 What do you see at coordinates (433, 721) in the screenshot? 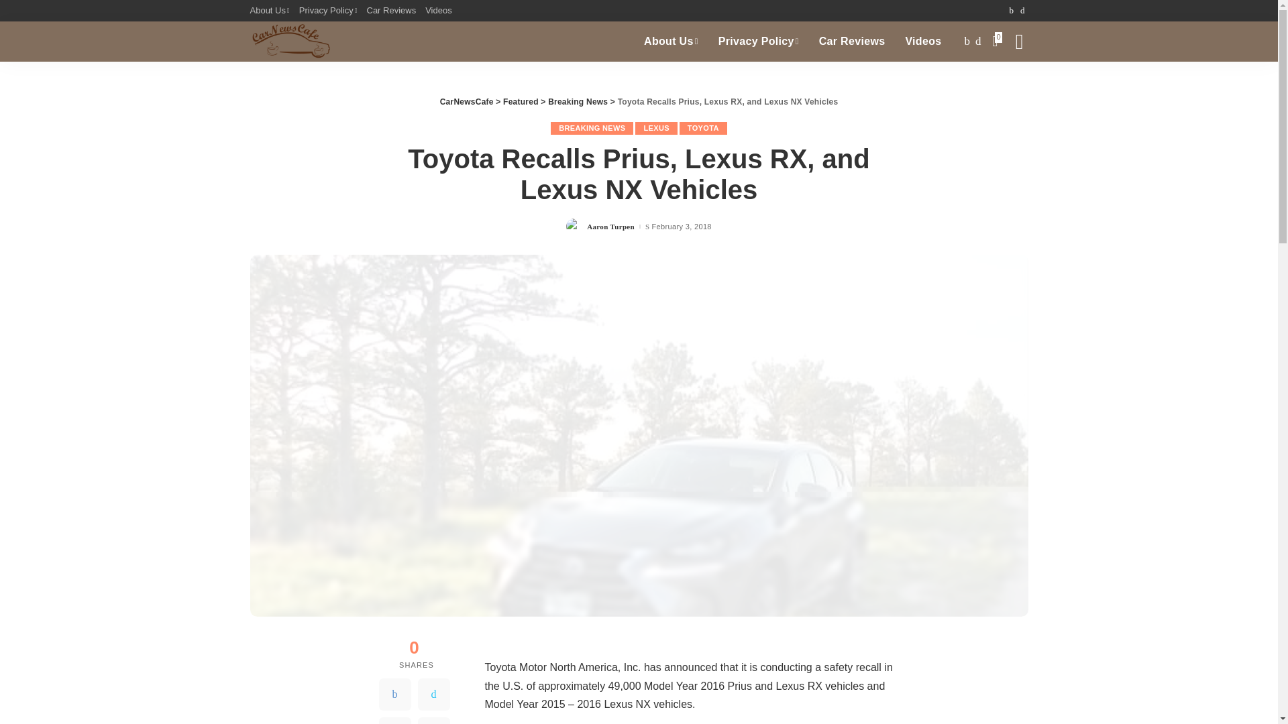
I see `Email` at bounding box center [433, 721].